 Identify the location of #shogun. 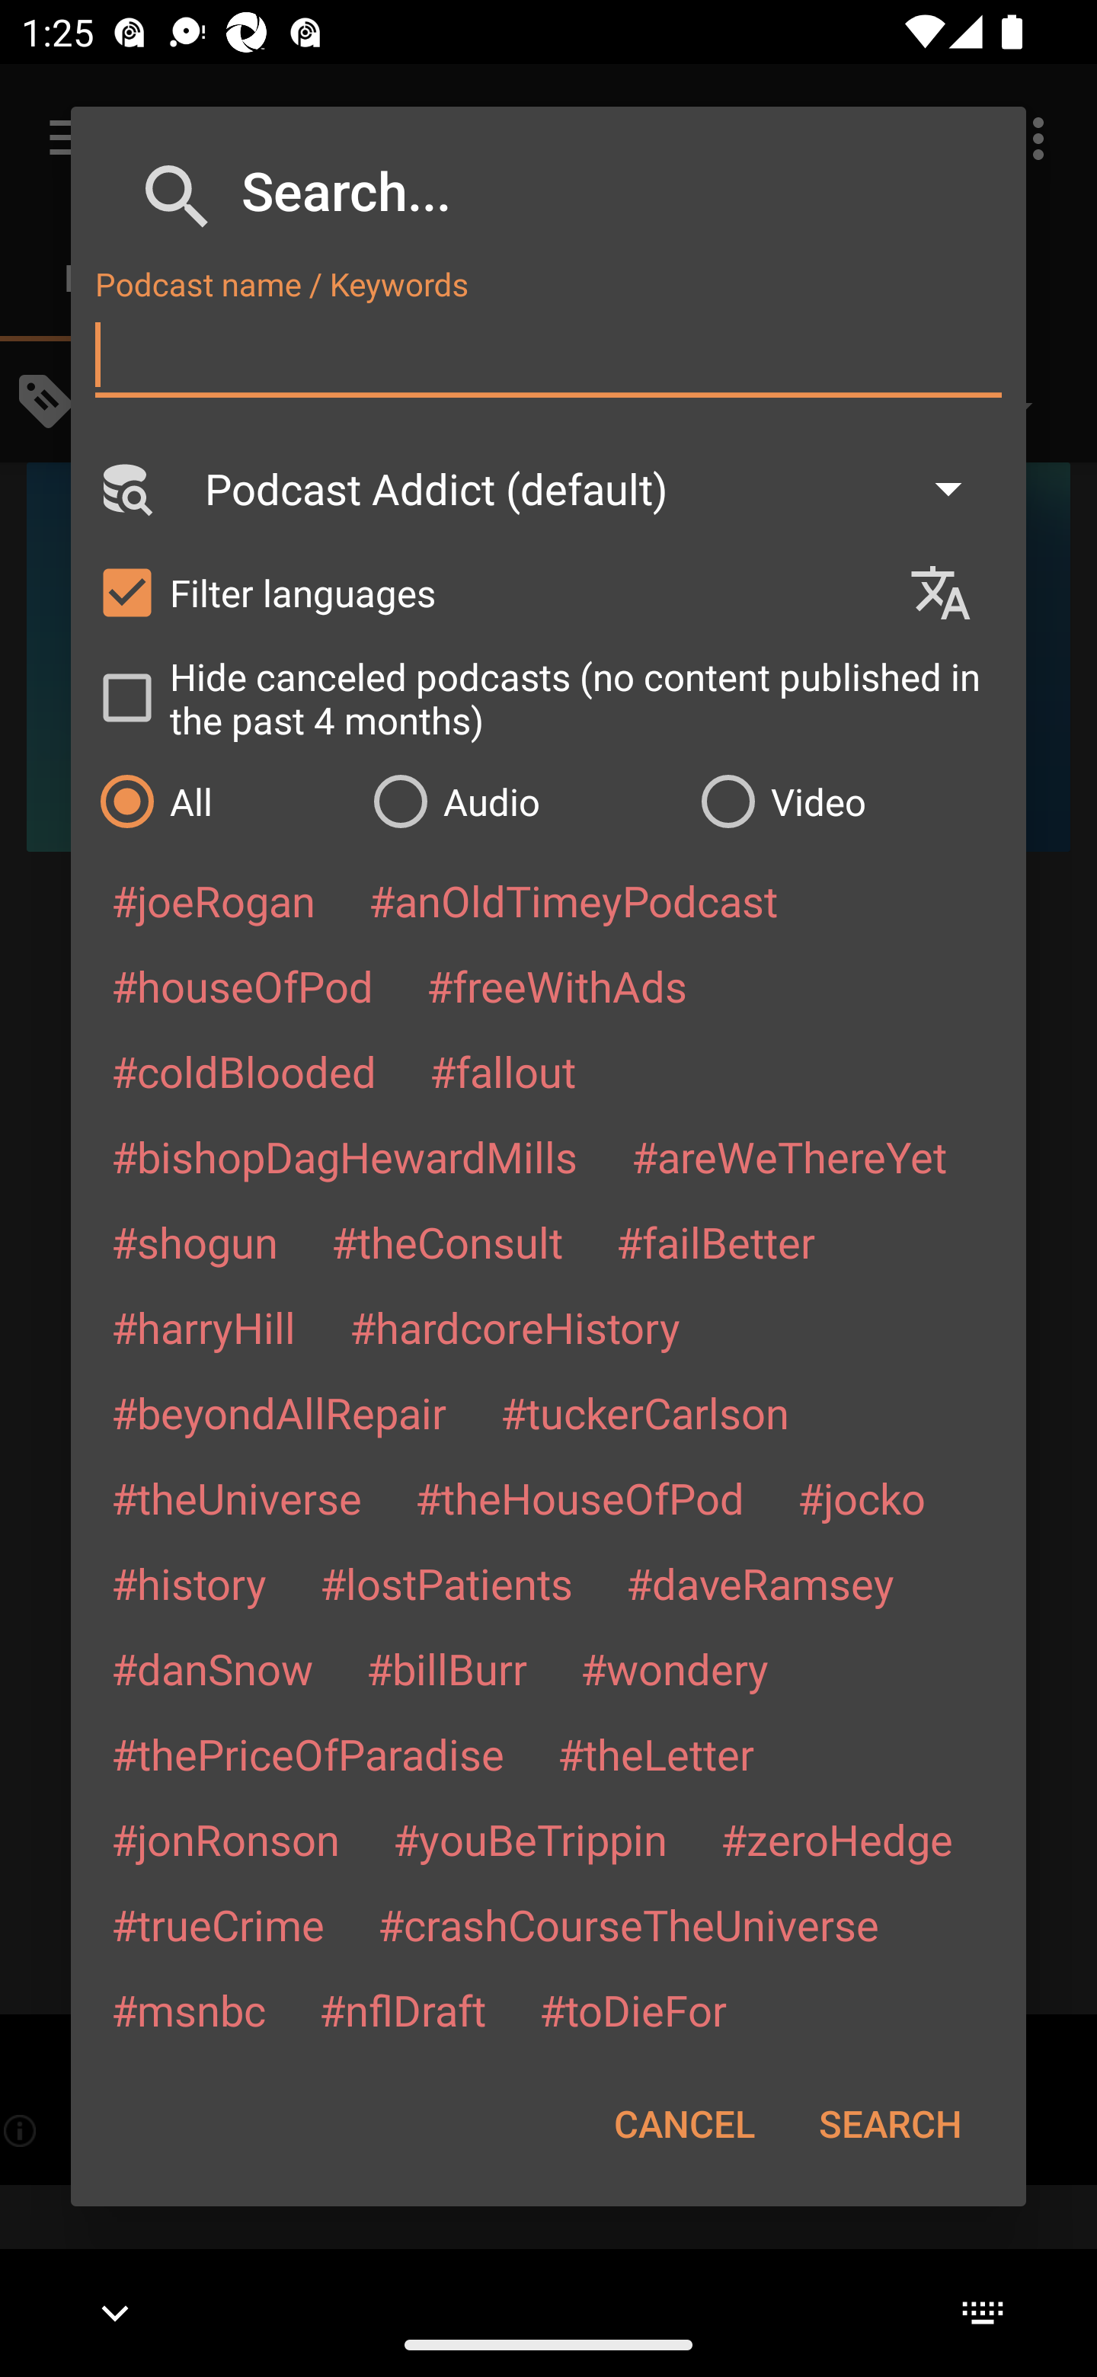
(193, 1242).